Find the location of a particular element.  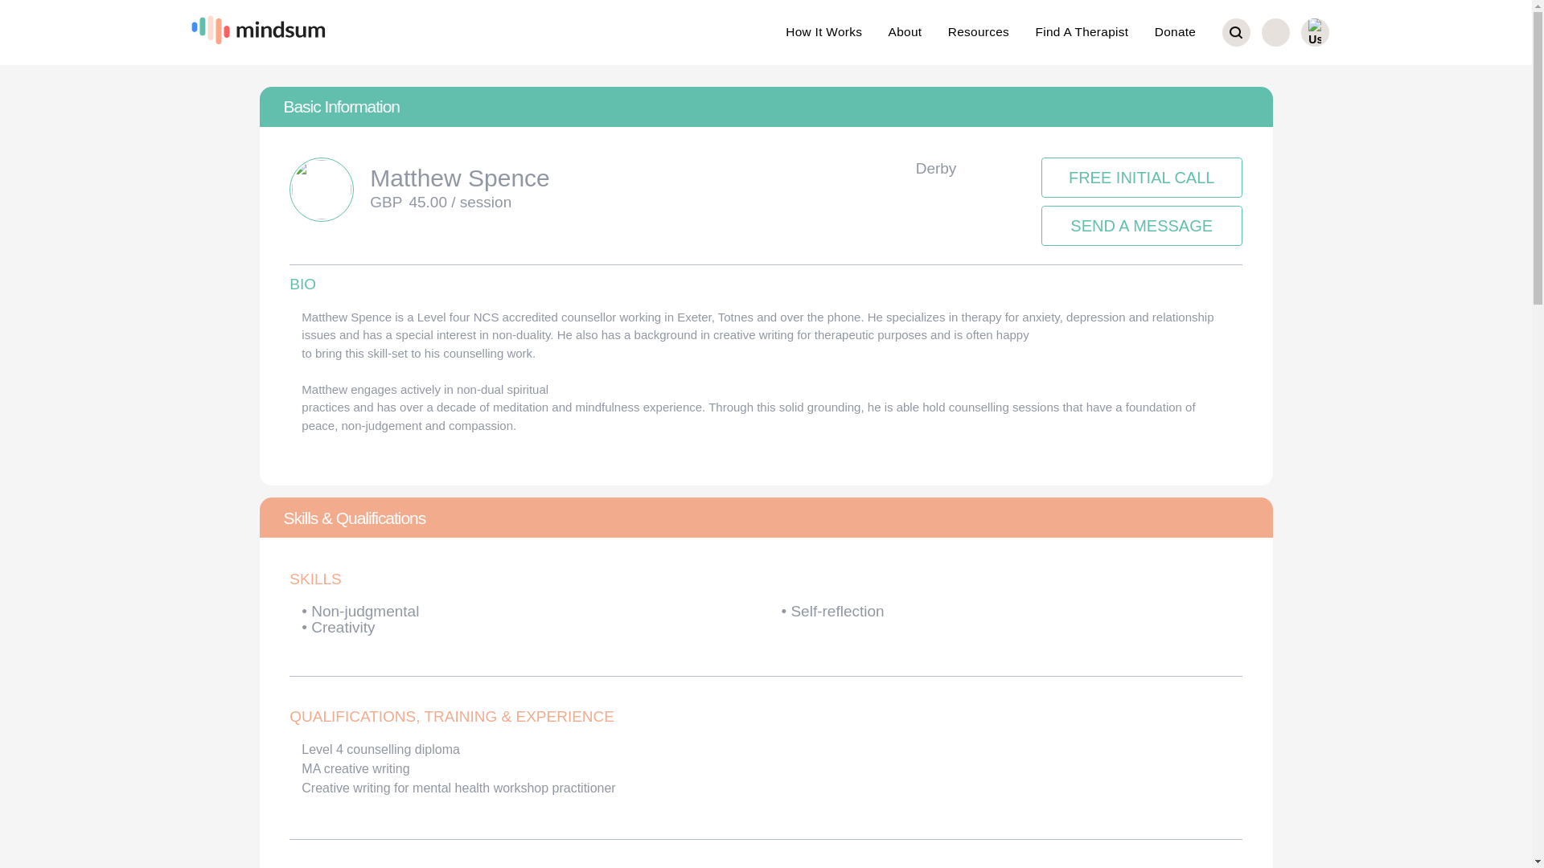

FREE INITIAL CALL is located at coordinates (1142, 181).